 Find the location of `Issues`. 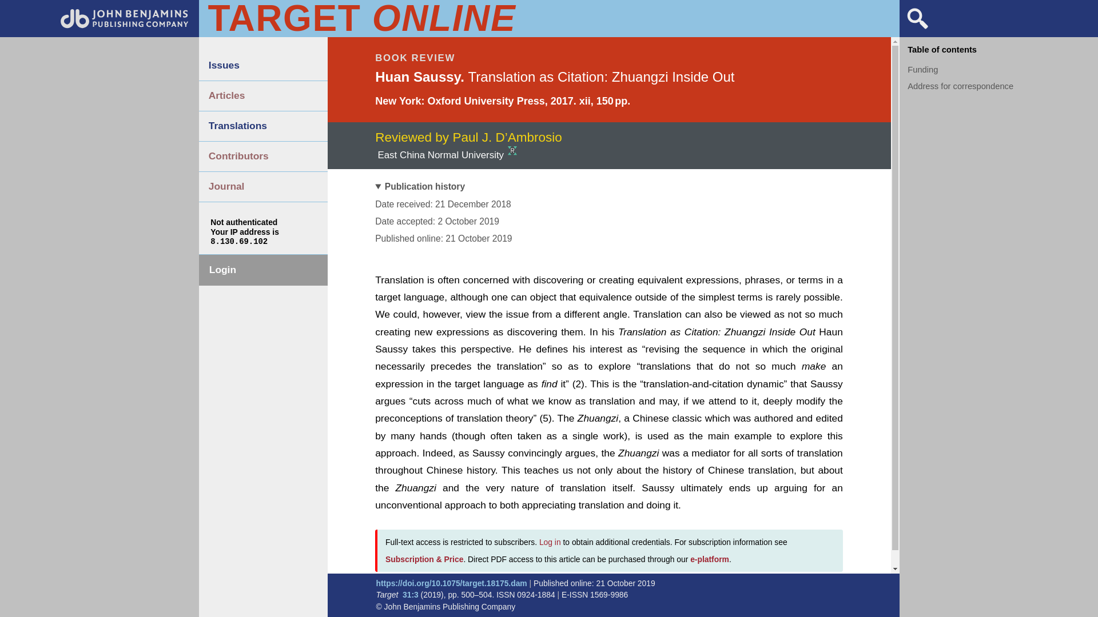

Issues is located at coordinates (263, 65).